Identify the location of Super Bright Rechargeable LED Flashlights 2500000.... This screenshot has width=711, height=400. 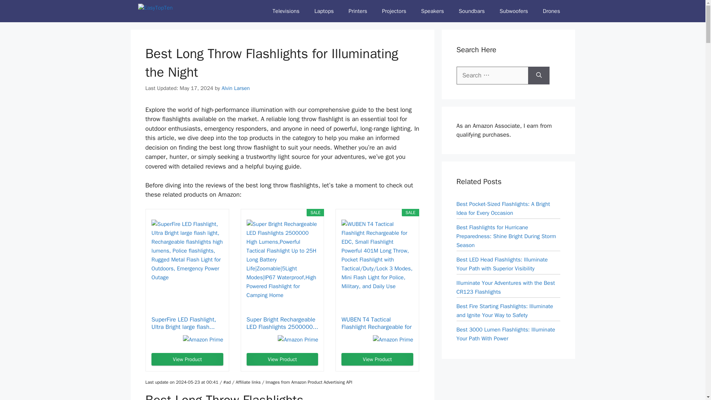
(283, 323).